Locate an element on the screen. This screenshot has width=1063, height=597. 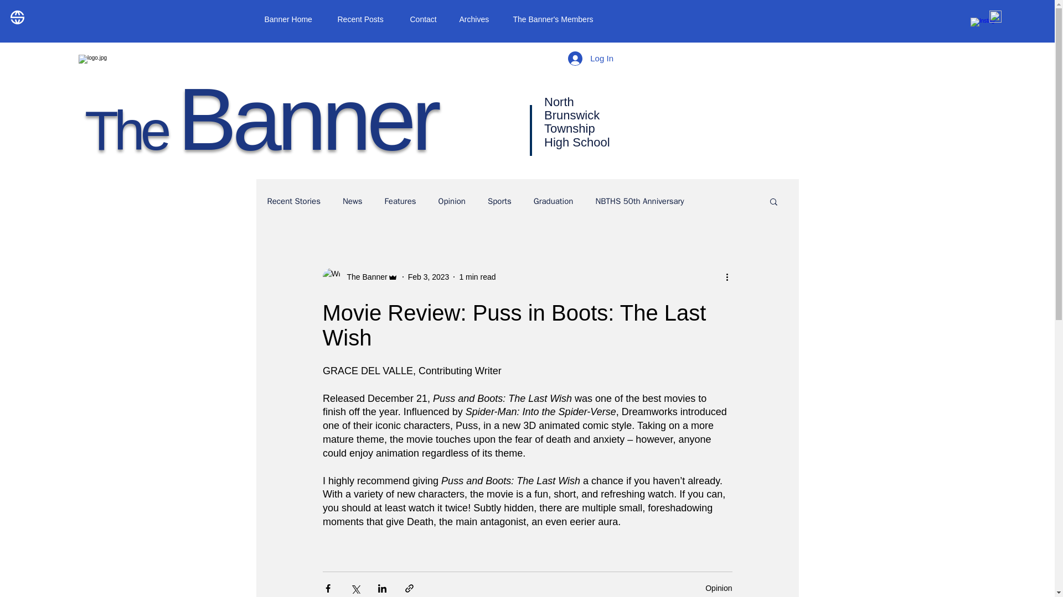
Features is located at coordinates (401, 201).